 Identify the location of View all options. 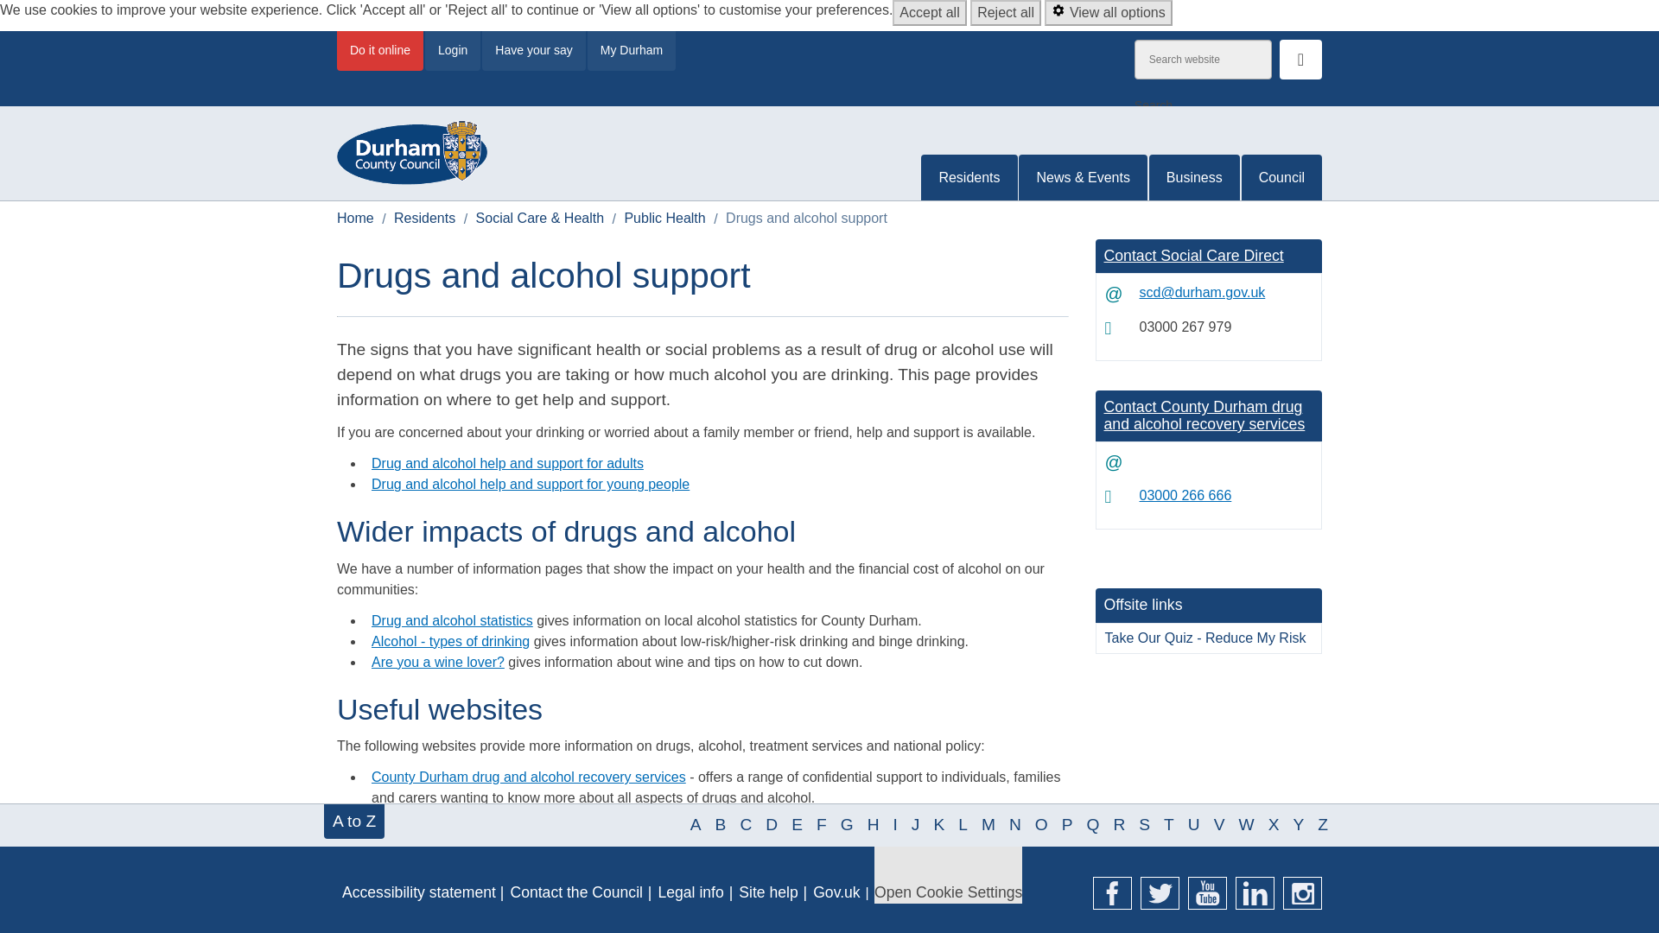
(1108, 13).